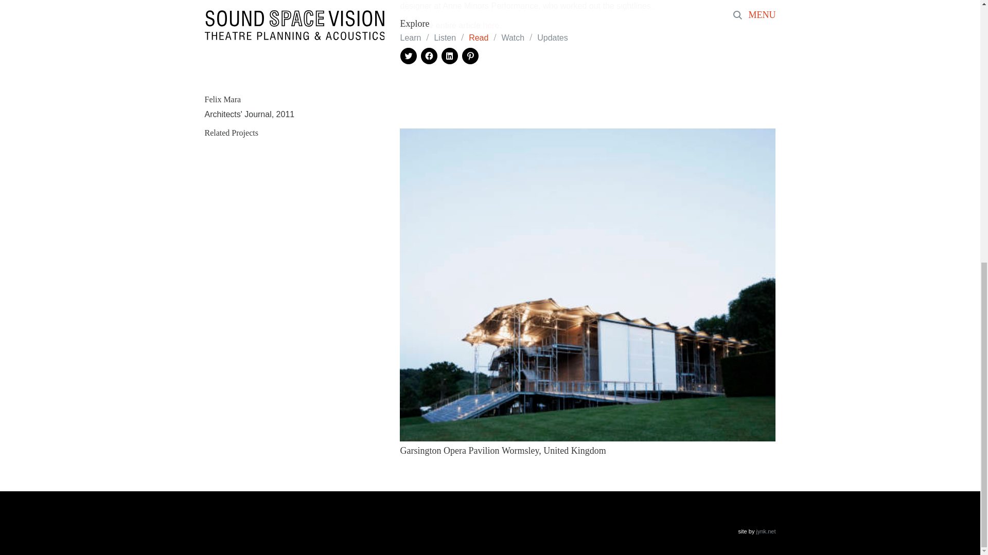 Image resolution: width=988 pixels, height=555 pixels. I want to click on here, so click(491, 26).